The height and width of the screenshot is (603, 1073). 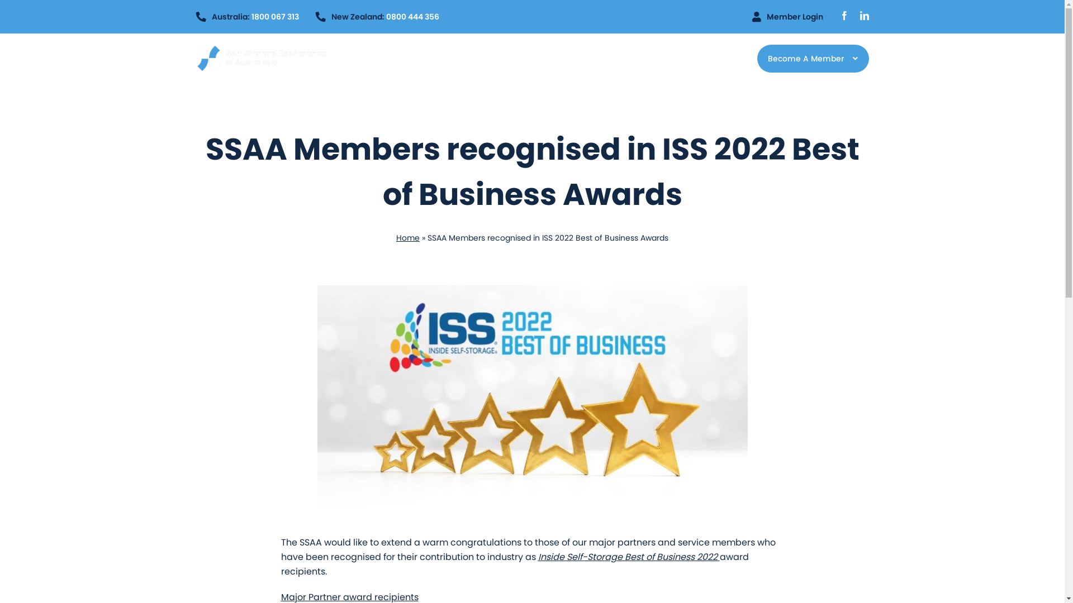 I want to click on Contact Us, so click(x=668, y=59).